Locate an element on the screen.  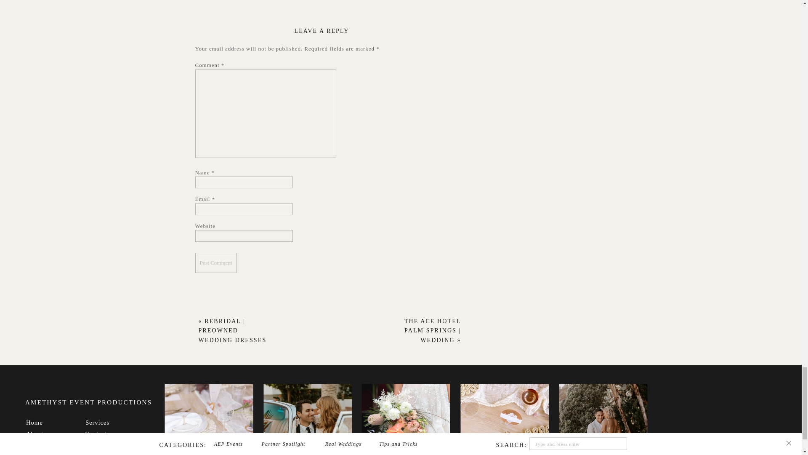
Blog is located at coordinates (105, 444).